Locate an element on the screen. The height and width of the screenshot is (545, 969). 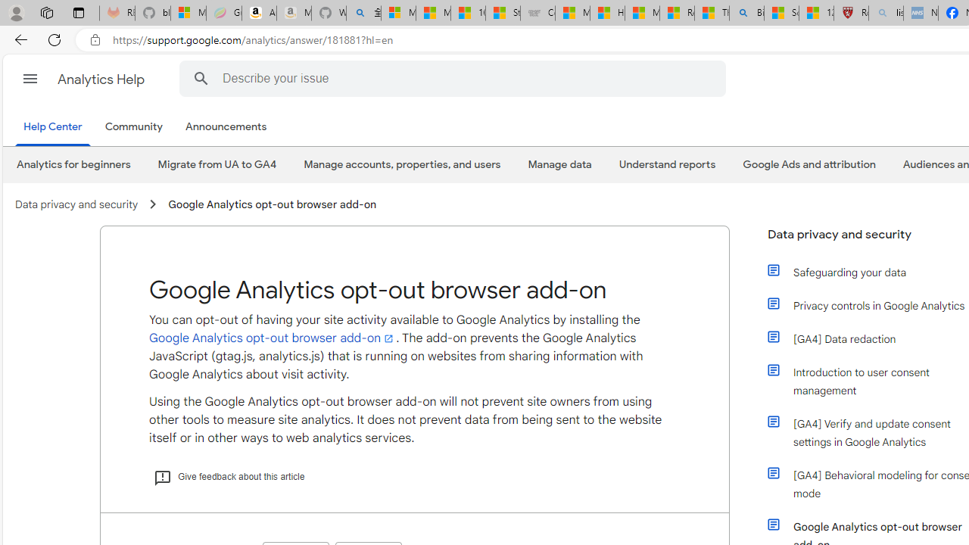
Analytics for beginners is located at coordinates (74, 164).